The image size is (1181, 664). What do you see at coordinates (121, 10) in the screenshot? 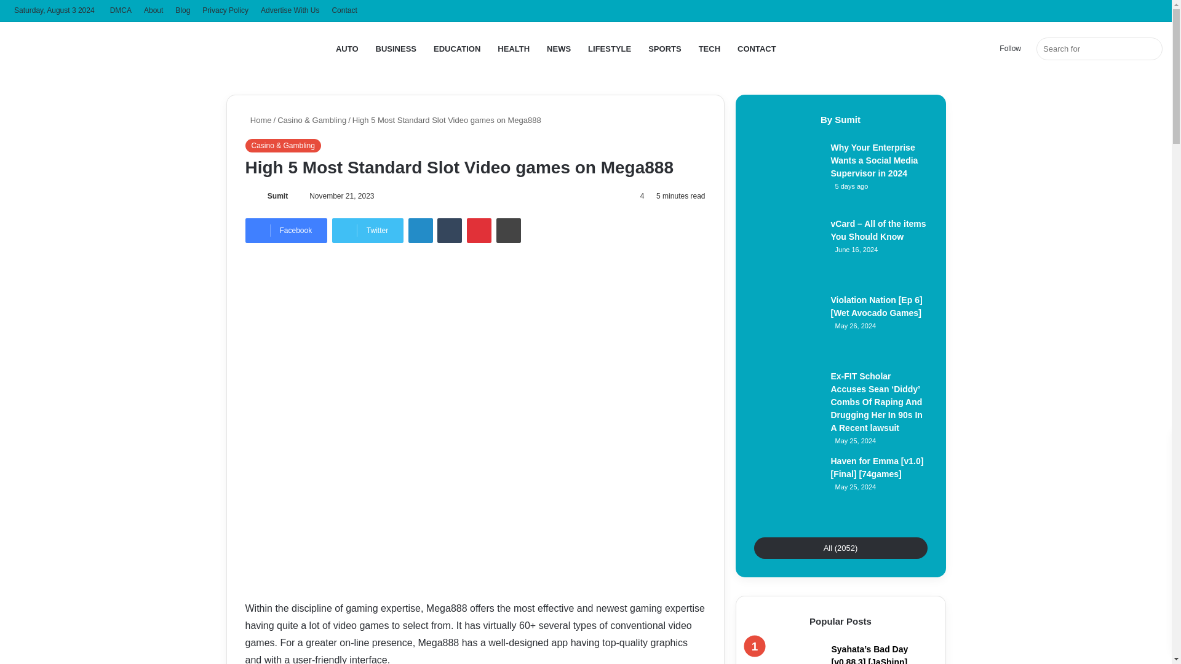
I see `DMCA` at bounding box center [121, 10].